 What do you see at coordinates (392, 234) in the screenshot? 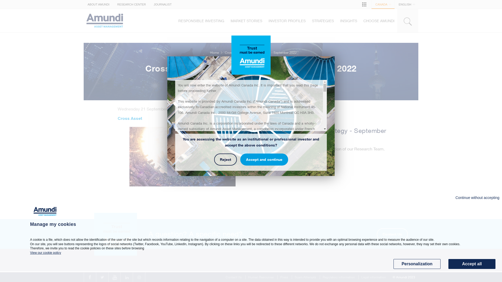
I see `Contact Us` at bounding box center [392, 234].